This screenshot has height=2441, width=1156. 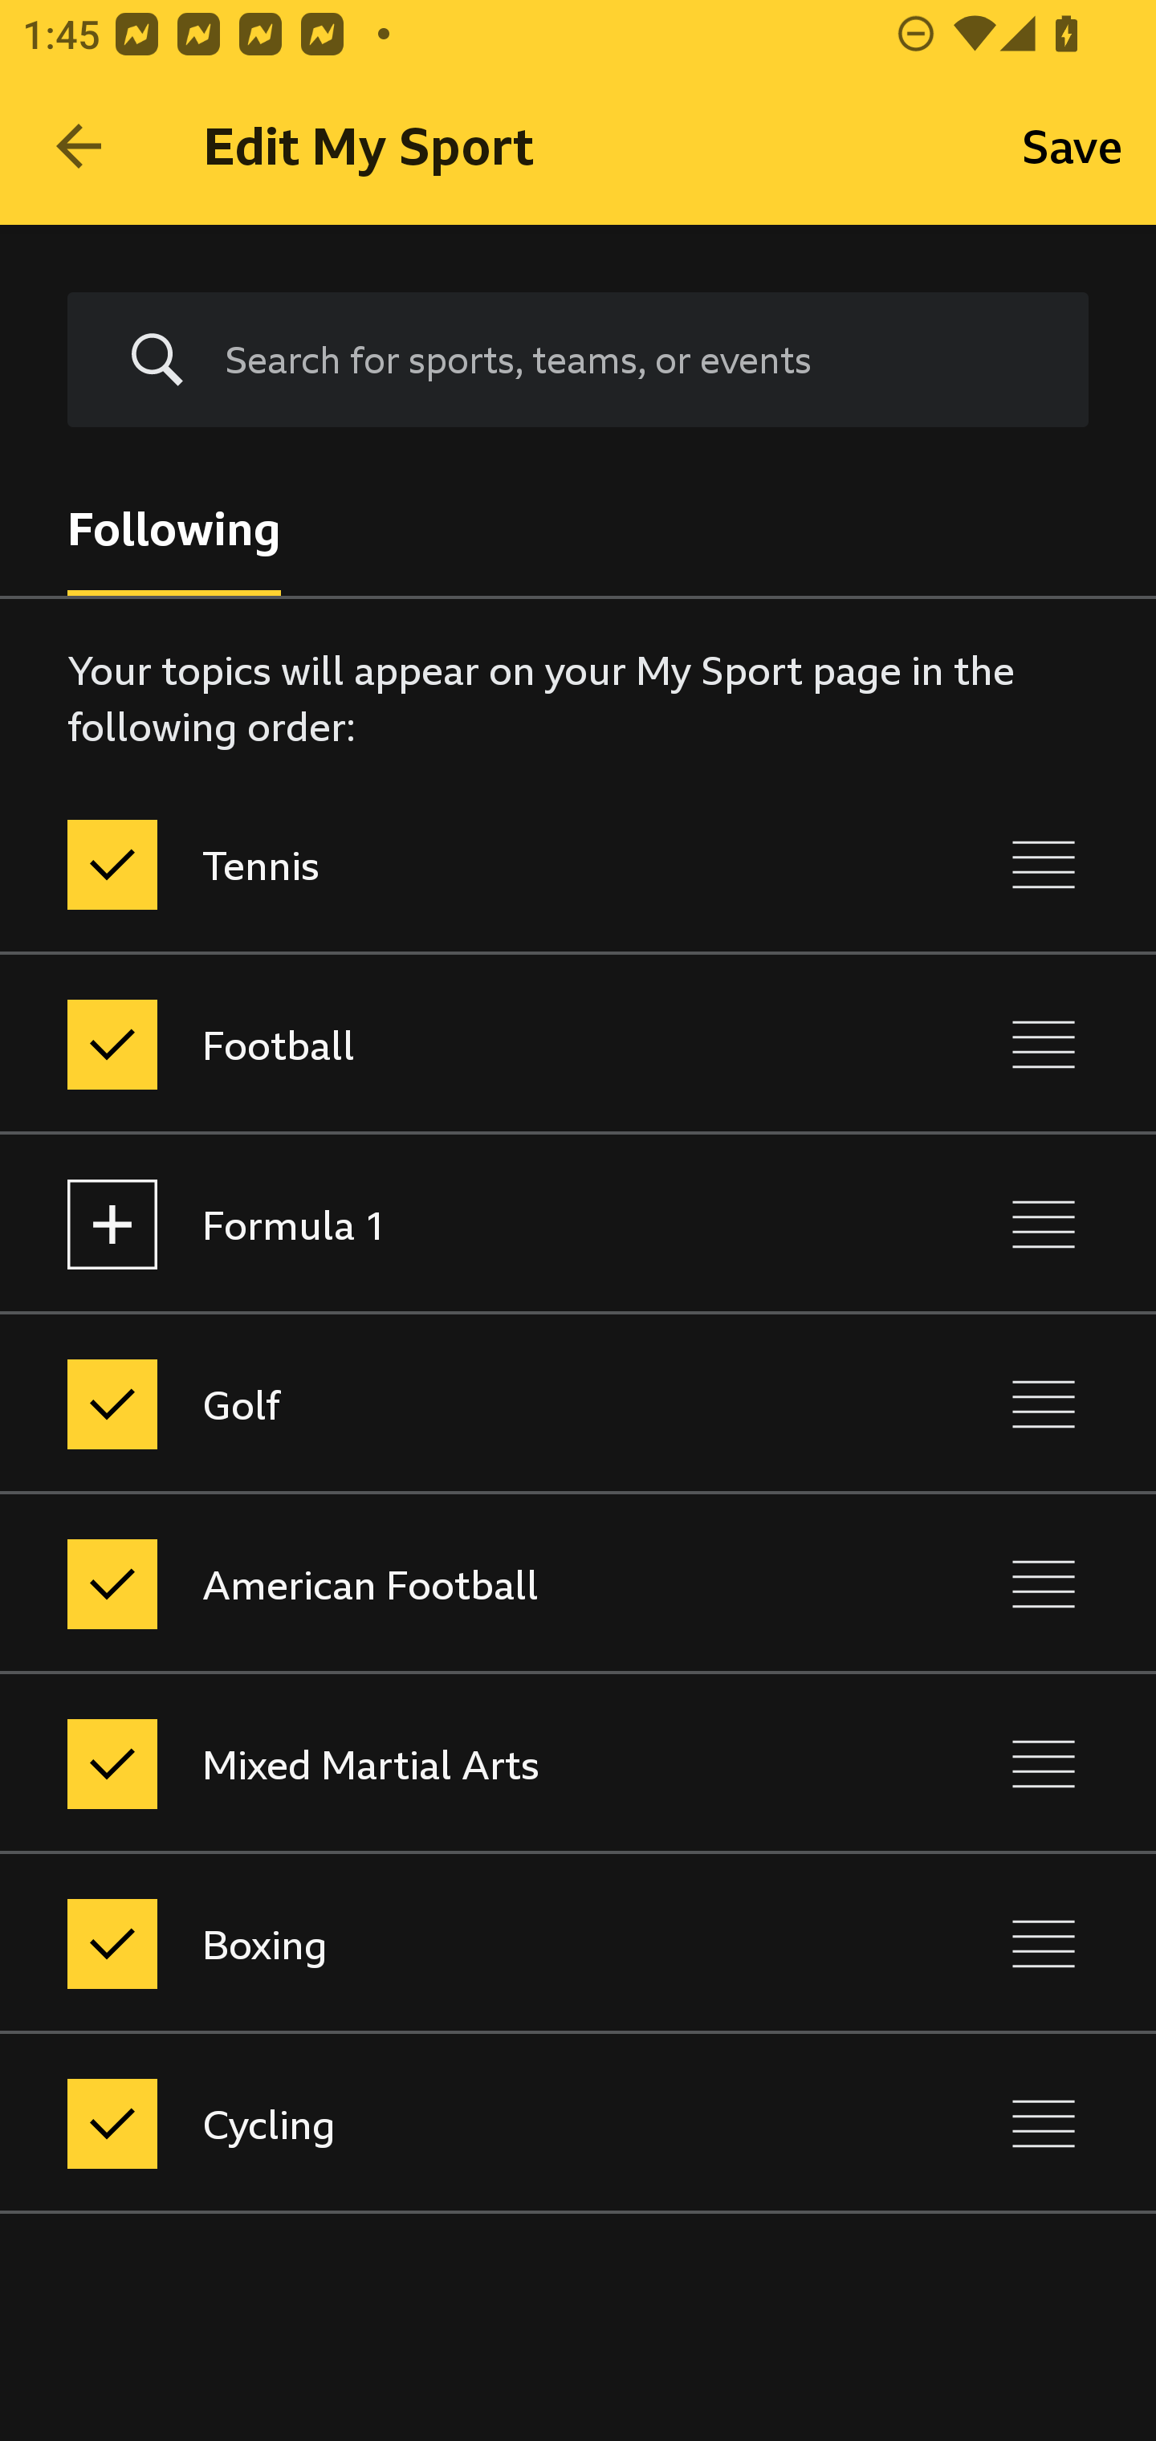 What do you see at coordinates (1044, 1224) in the screenshot?
I see `Reorder Formula 1` at bounding box center [1044, 1224].